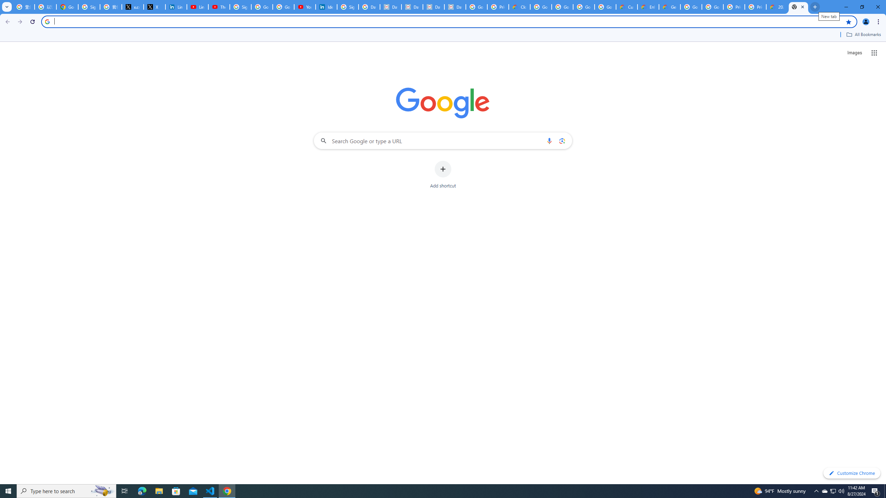  What do you see at coordinates (713, 7) in the screenshot?
I see `Google Cloud Platform` at bounding box center [713, 7].